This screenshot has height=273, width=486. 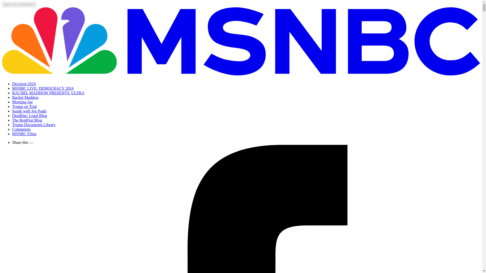 What do you see at coordinates (24, 84) in the screenshot?
I see `Decision 2024` at bounding box center [24, 84].